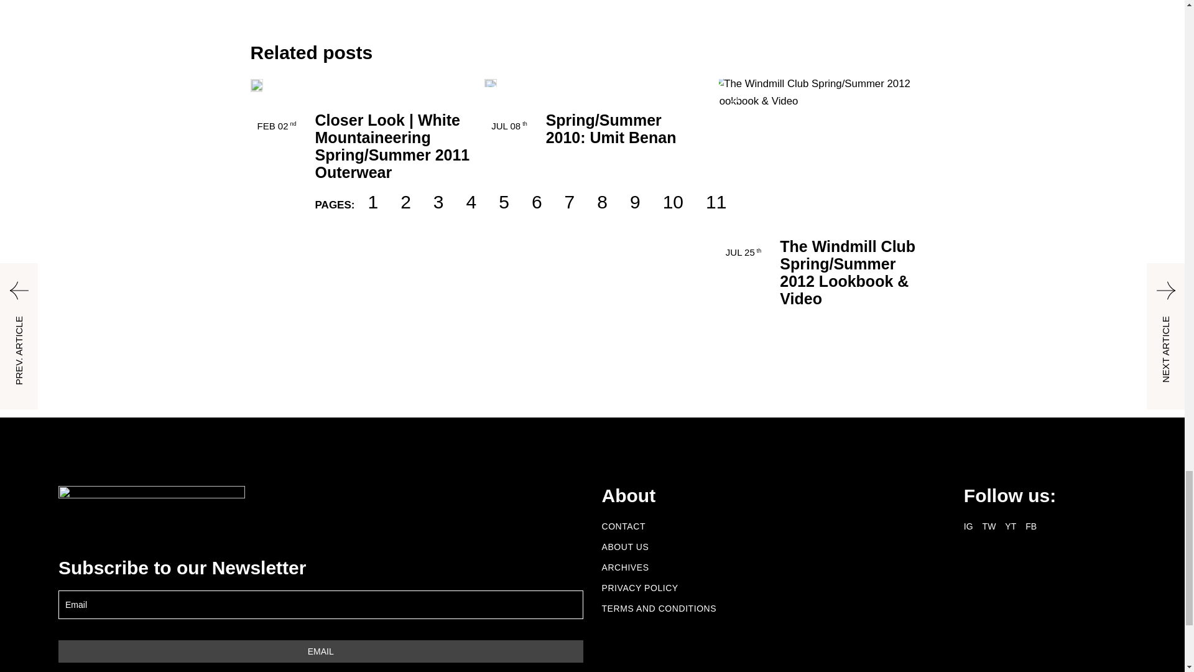 The image size is (1194, 672). What do you see at coordinates (321, 651) in the screenshot?
I see `Email` at bounding box center [321, 651].